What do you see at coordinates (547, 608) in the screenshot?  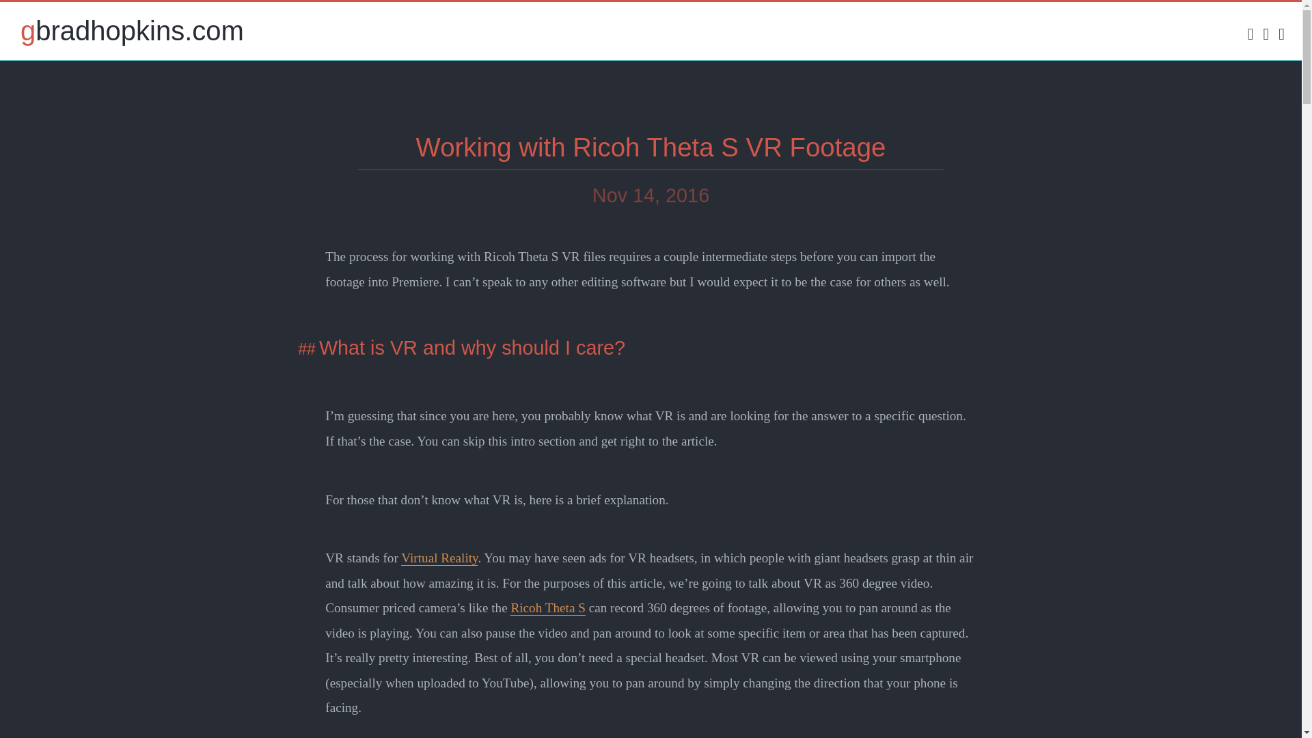 I see `Ricoh Theta S` at bounding box center [547, 608].